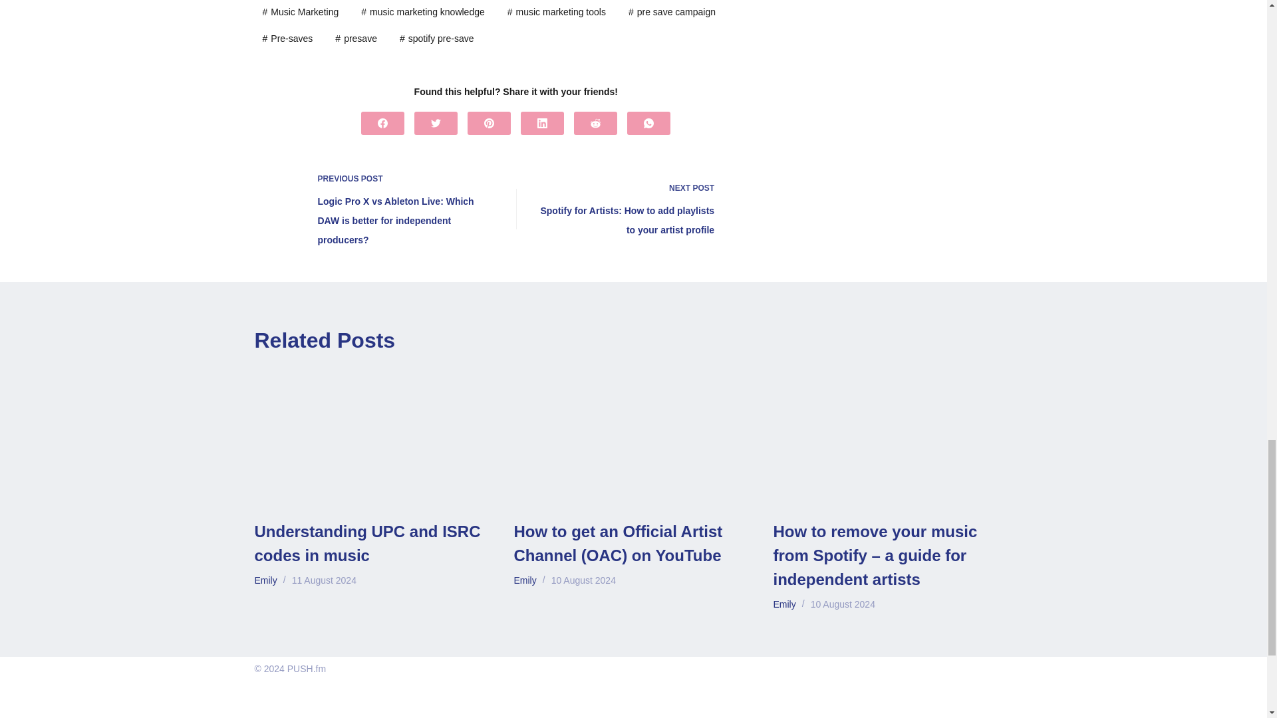  Describe the element at coordinates (356, 39) in the screenshot. I see `presave` at that location.